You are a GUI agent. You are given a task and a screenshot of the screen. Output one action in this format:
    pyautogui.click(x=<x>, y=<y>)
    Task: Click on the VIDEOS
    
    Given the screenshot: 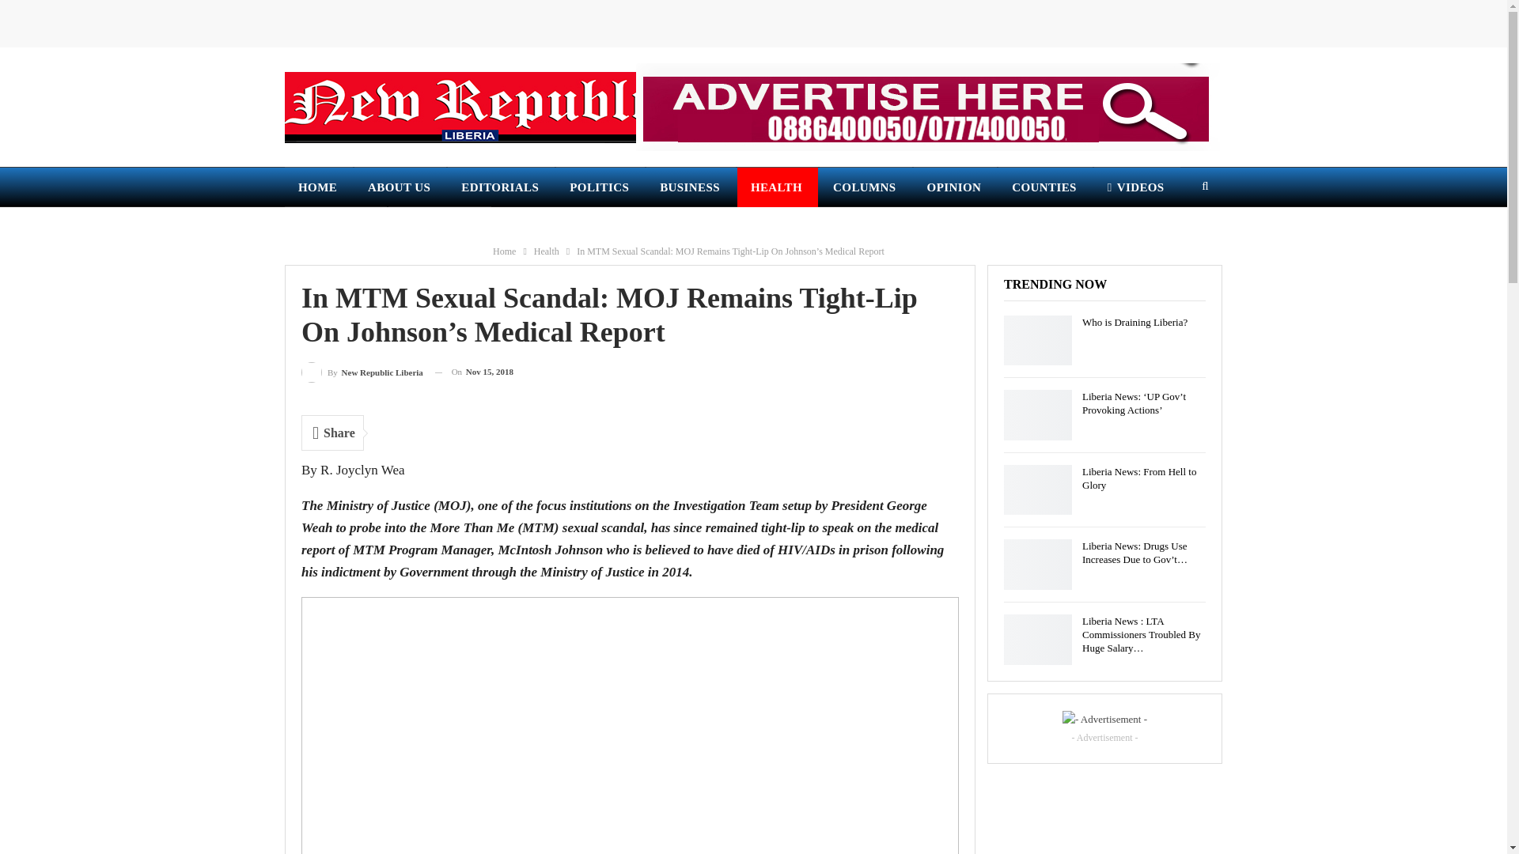 What is the action you would take?
    pyautogui.click(x=1136, y=187)
    